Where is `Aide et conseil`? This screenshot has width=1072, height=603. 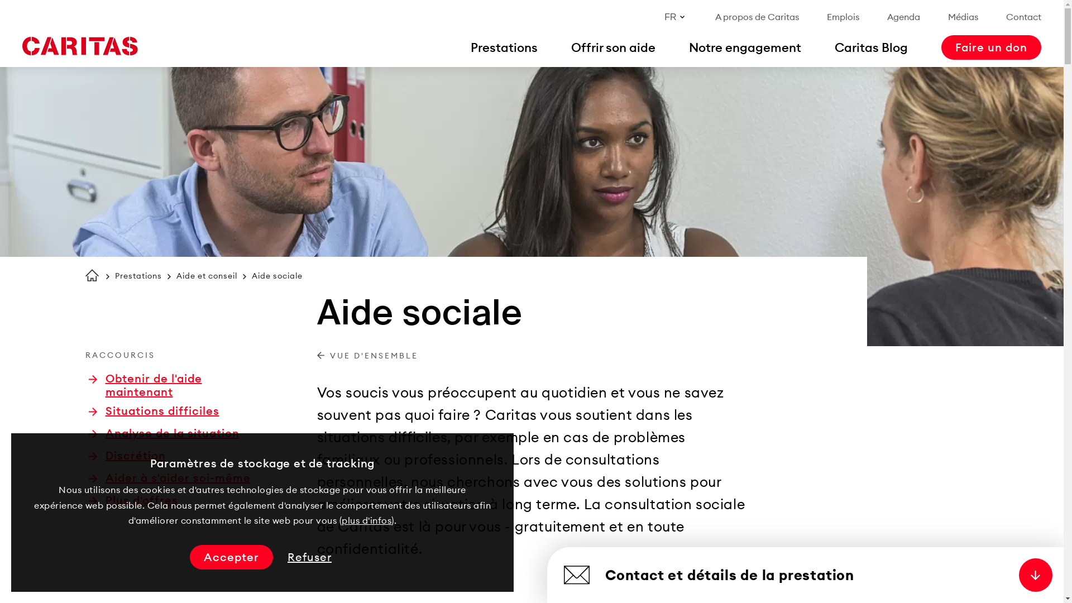
Aide et conseil is located at coordinates (207, 276).